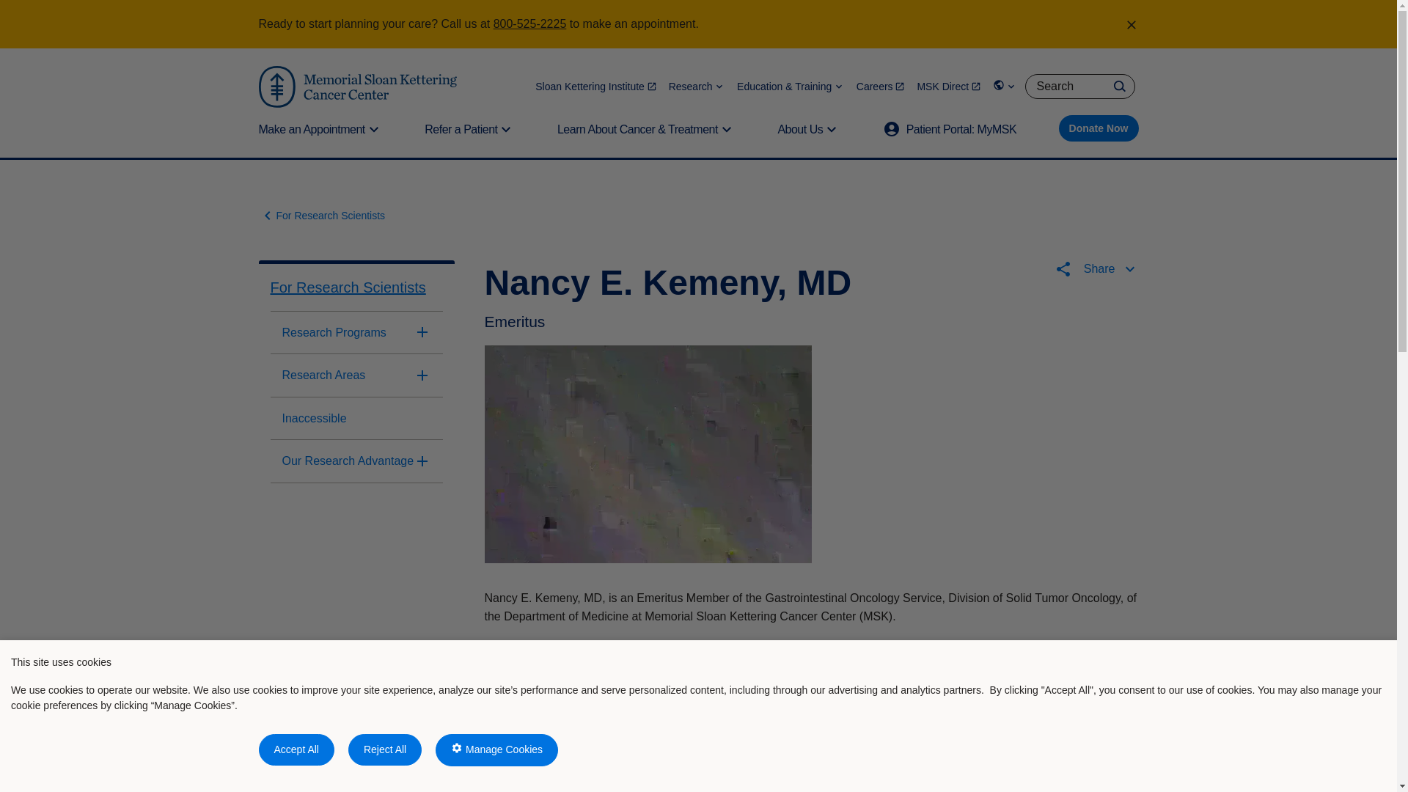 This screenshot has width=1408, height=792. Describe the element at coordinates (697, 87) in the screenshot. I see `Research` at that location.